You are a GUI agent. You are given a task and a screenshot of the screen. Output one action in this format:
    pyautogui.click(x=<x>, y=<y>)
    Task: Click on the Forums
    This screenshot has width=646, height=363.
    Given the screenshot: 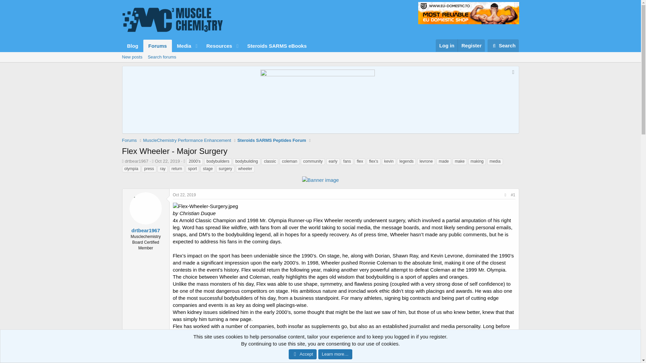 What is the action you would take?
    pyautogui.click(x=132, y=46)
    